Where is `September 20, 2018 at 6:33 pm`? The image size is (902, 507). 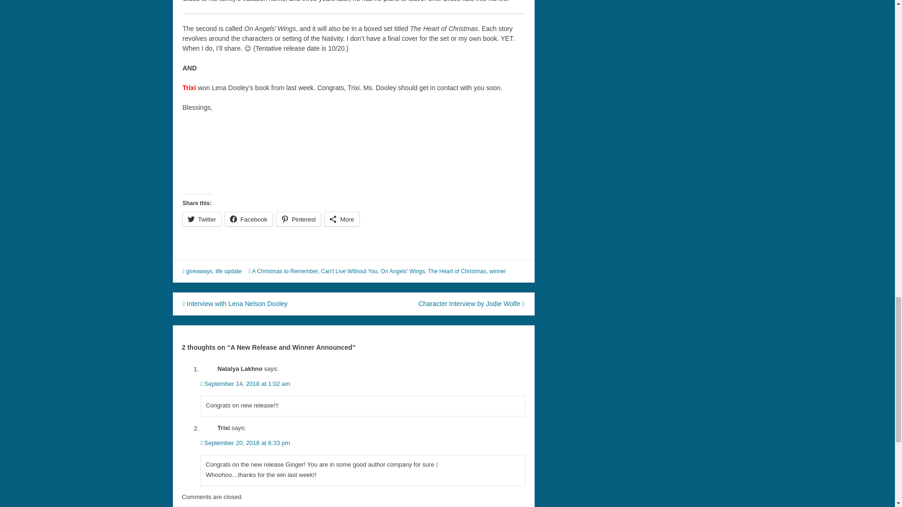 September 20, 2018 at 6:33 pm is located at coordinates (245, 443).